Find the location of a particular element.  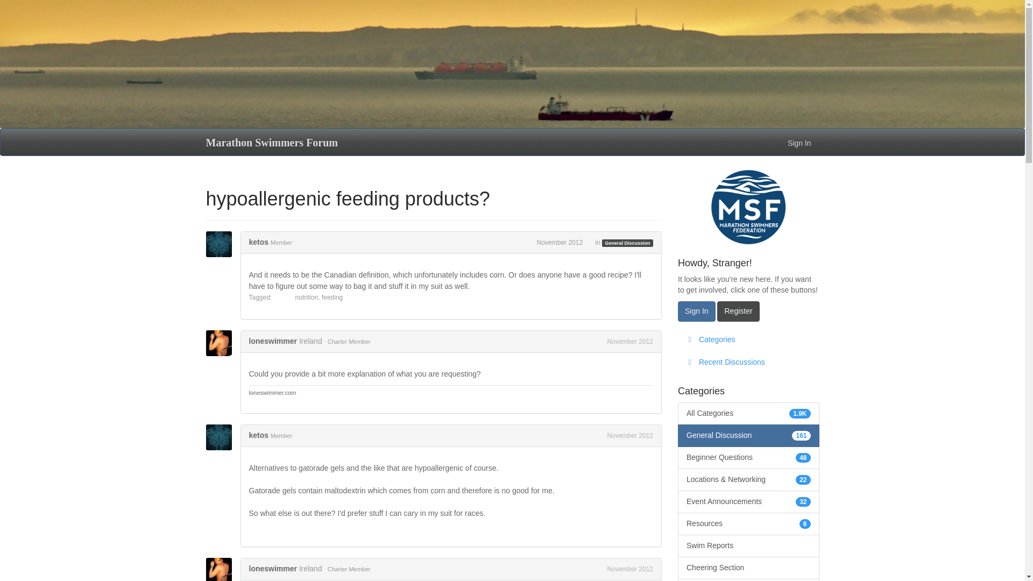

General Discussion is located at coordinates (627, 243).